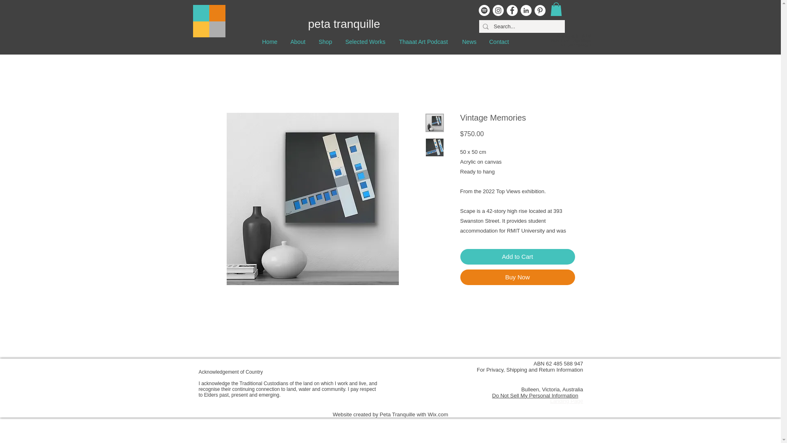 Image resolution: width=787 pixels, height=443 pixels. I want to click on Buy Now, so click(517, 277).